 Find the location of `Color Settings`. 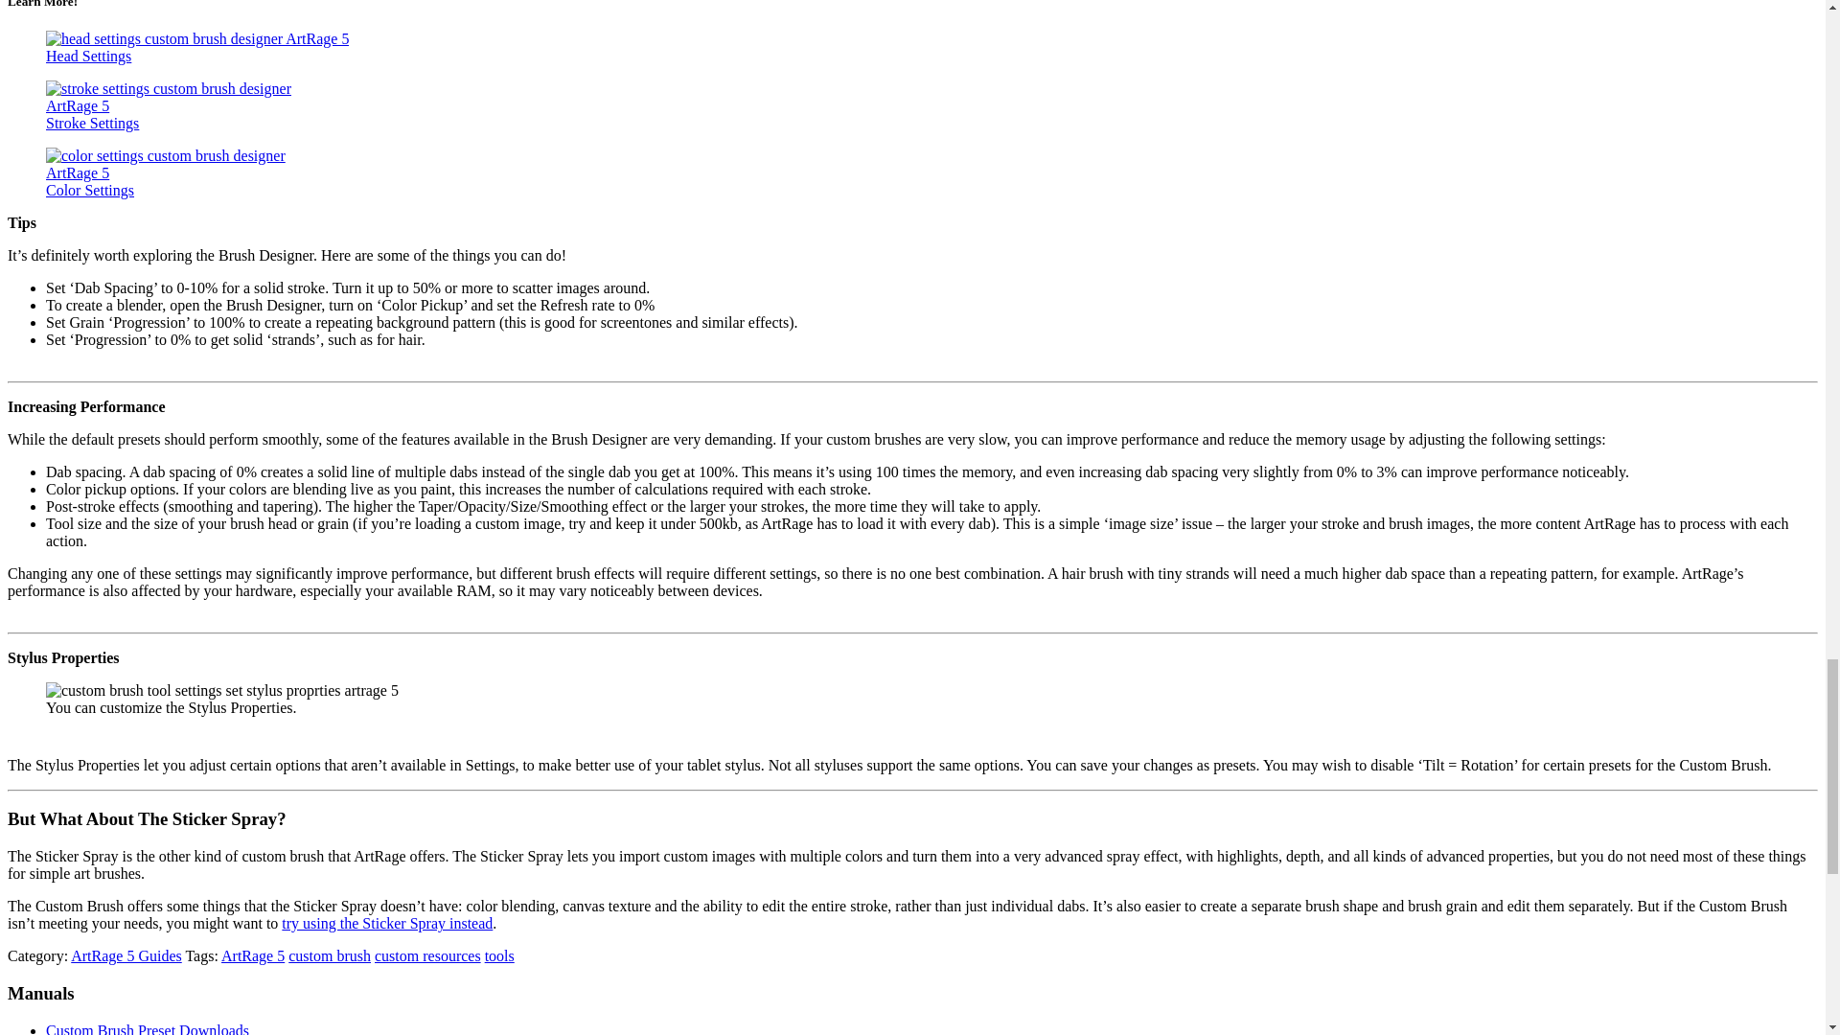

Color Settings is located at coordinates (90, 190).